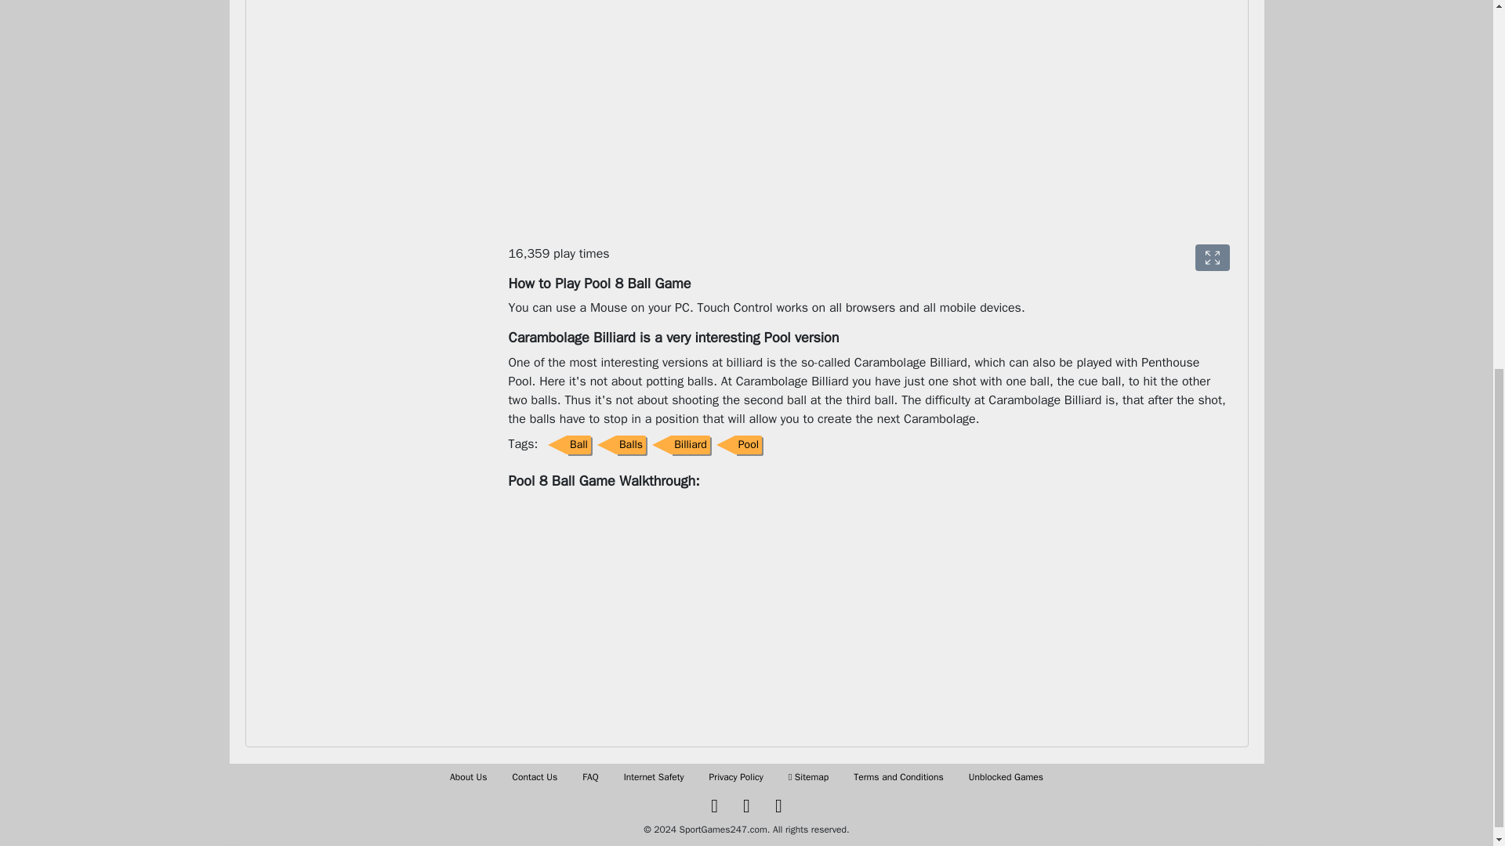 This screenshot has height=846, width=1505. I want to click on About Us, so click(468, 777).